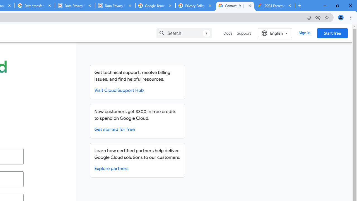 The width and height of the screenshot is (357, 201). What do you see at coordinates (309, 17) in the screenshot?
I see `Install Google Cloud` at bounding box center [309, 17].